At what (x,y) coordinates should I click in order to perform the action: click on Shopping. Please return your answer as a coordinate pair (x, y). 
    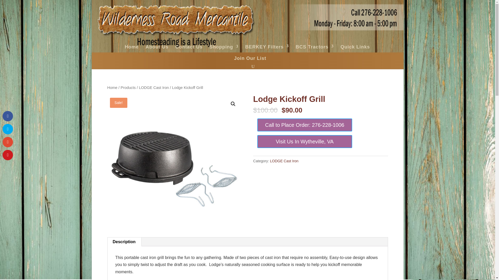
    Looking at the image, I should click on (224, 47).